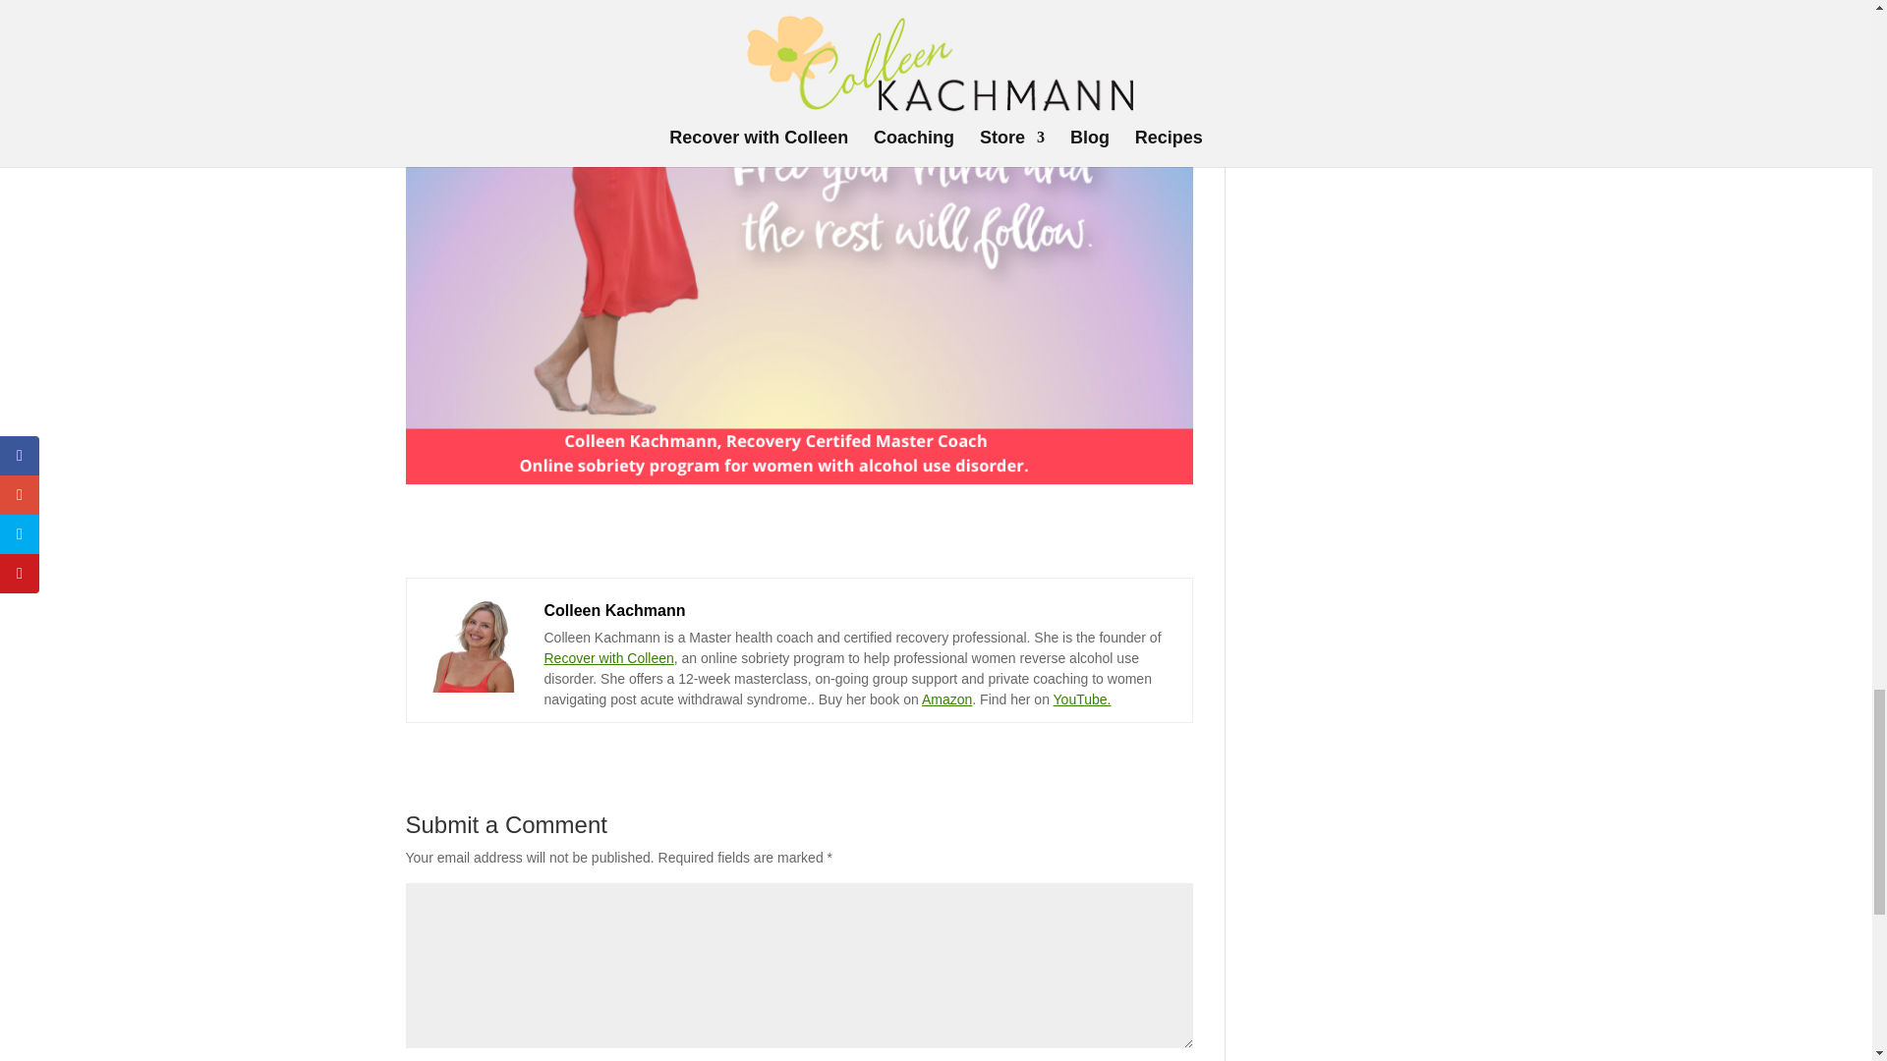  What do you see at coordinates (946, 699) in the screenshot?
I see `Amazon` at bounding box center [946, 699].